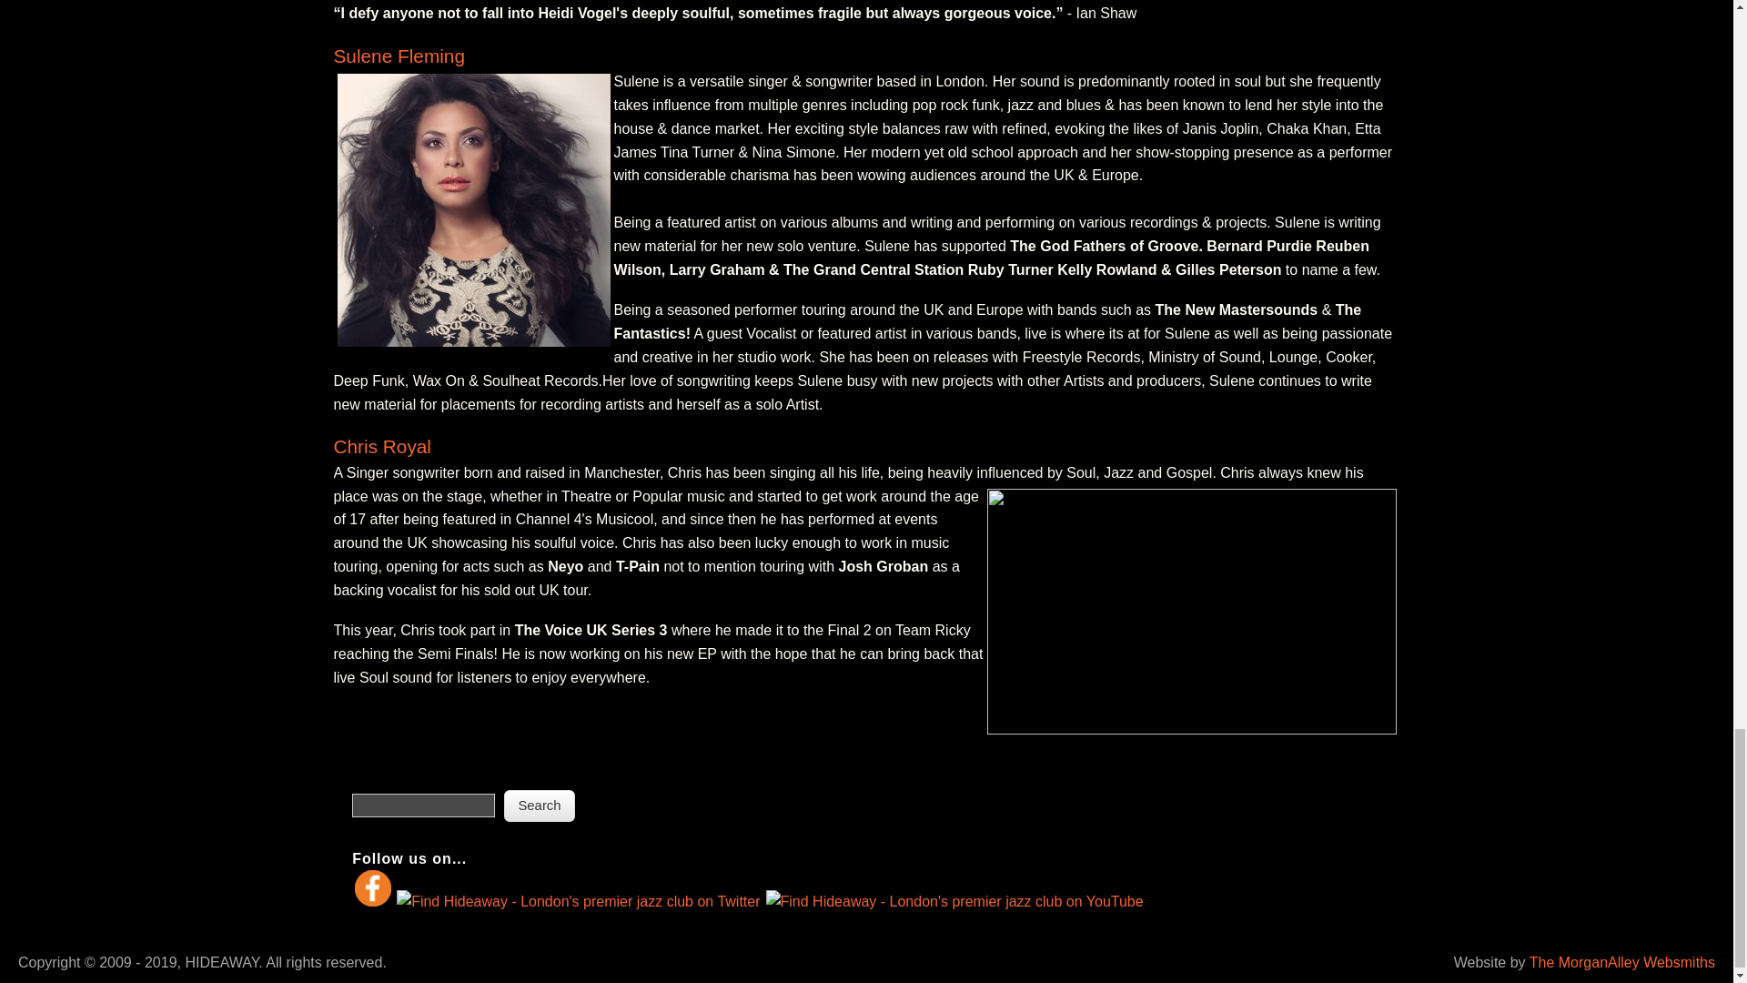 Image resolution: width=1747 pixels, height=983 pixels. I want to click on Find Hideaway - London's premier jazz club on Twitter, so click(578, 902).